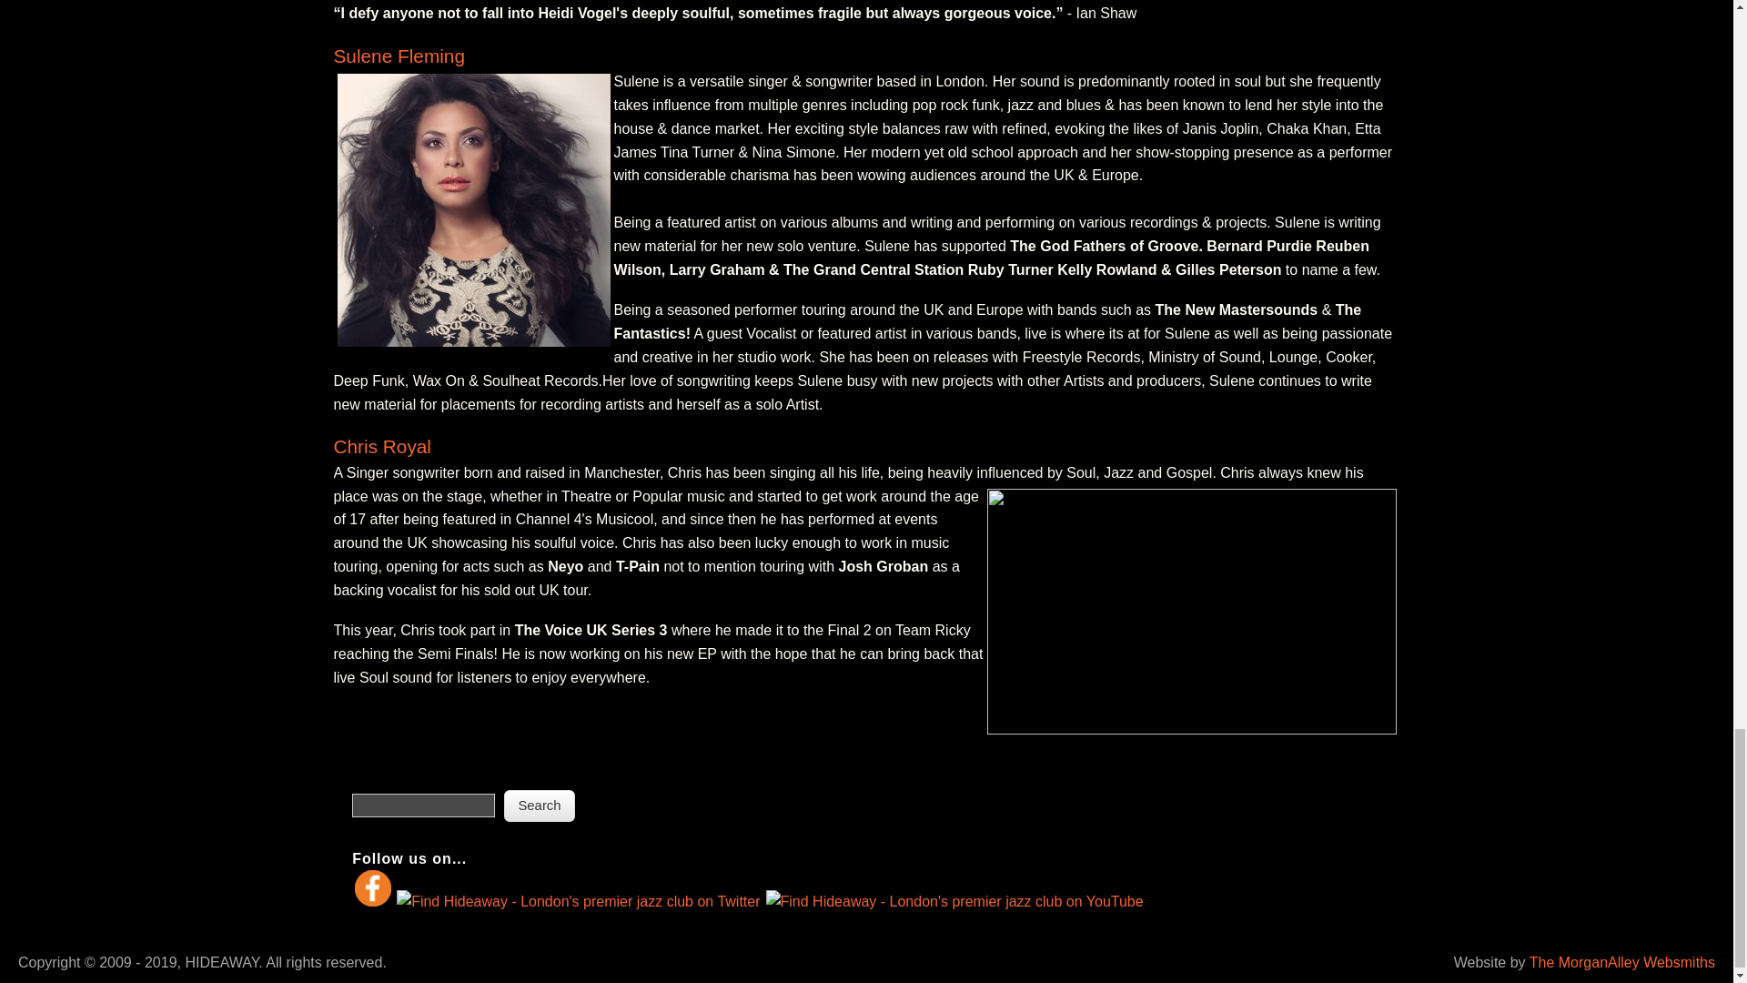 Image resolution: width=1747 pixels, height=983 pixels. I want to click on Find Hideaway - London's premier jazz club on Twitter, so click(578, 902).